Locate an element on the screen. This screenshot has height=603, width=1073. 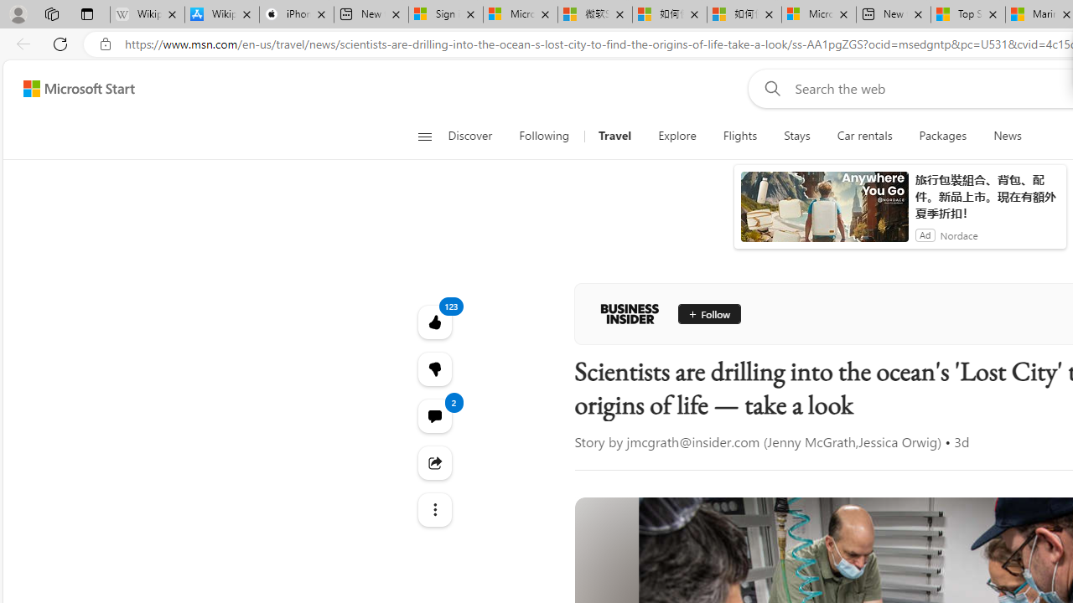
Travel is located at coordinates (614, 136).